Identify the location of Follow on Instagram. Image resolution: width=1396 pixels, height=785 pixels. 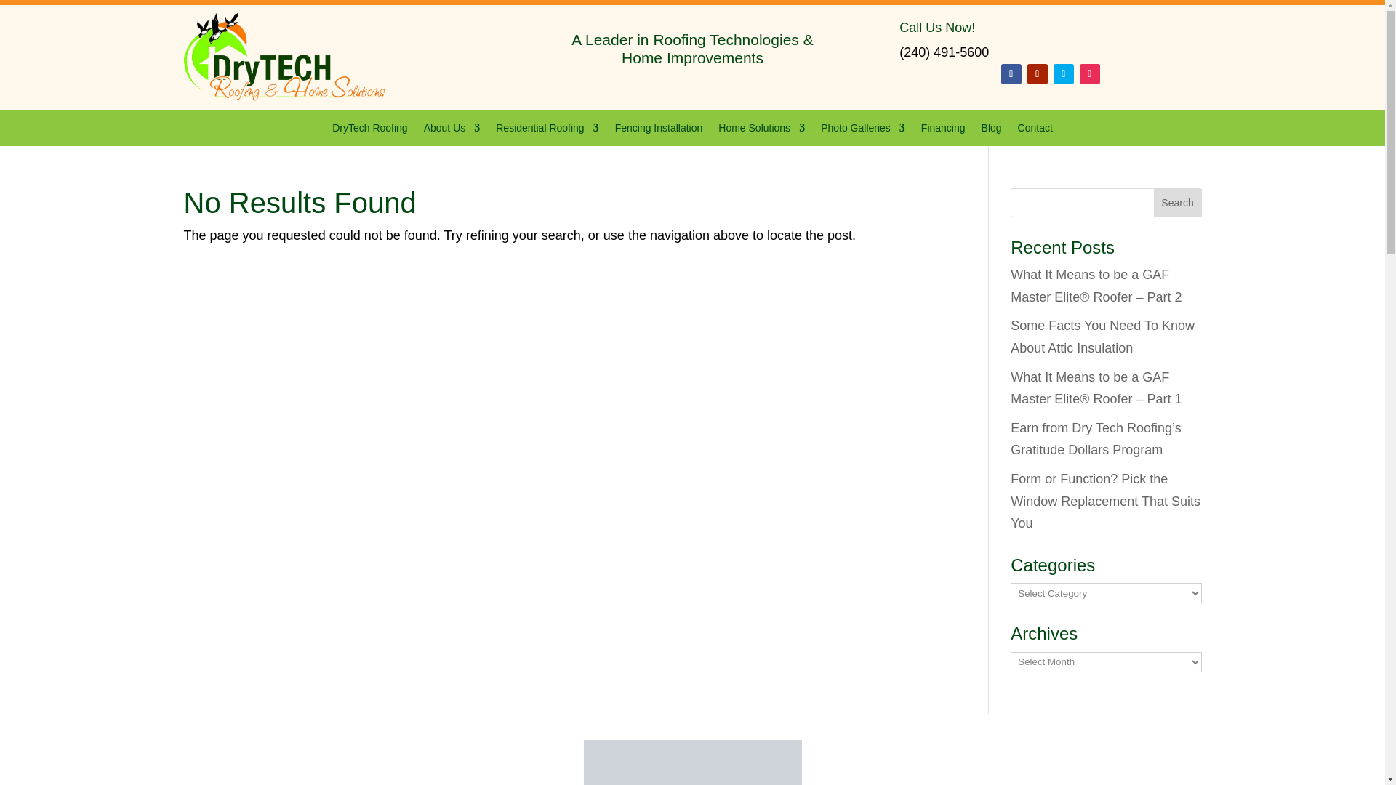
(1089, 73).